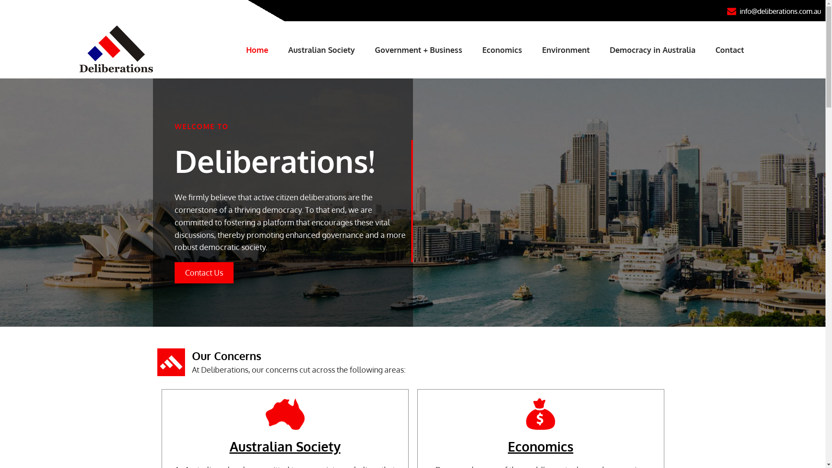  Describe the element at coordinates (204, 273) in the screenshot. I see `Contact Us` at that location.